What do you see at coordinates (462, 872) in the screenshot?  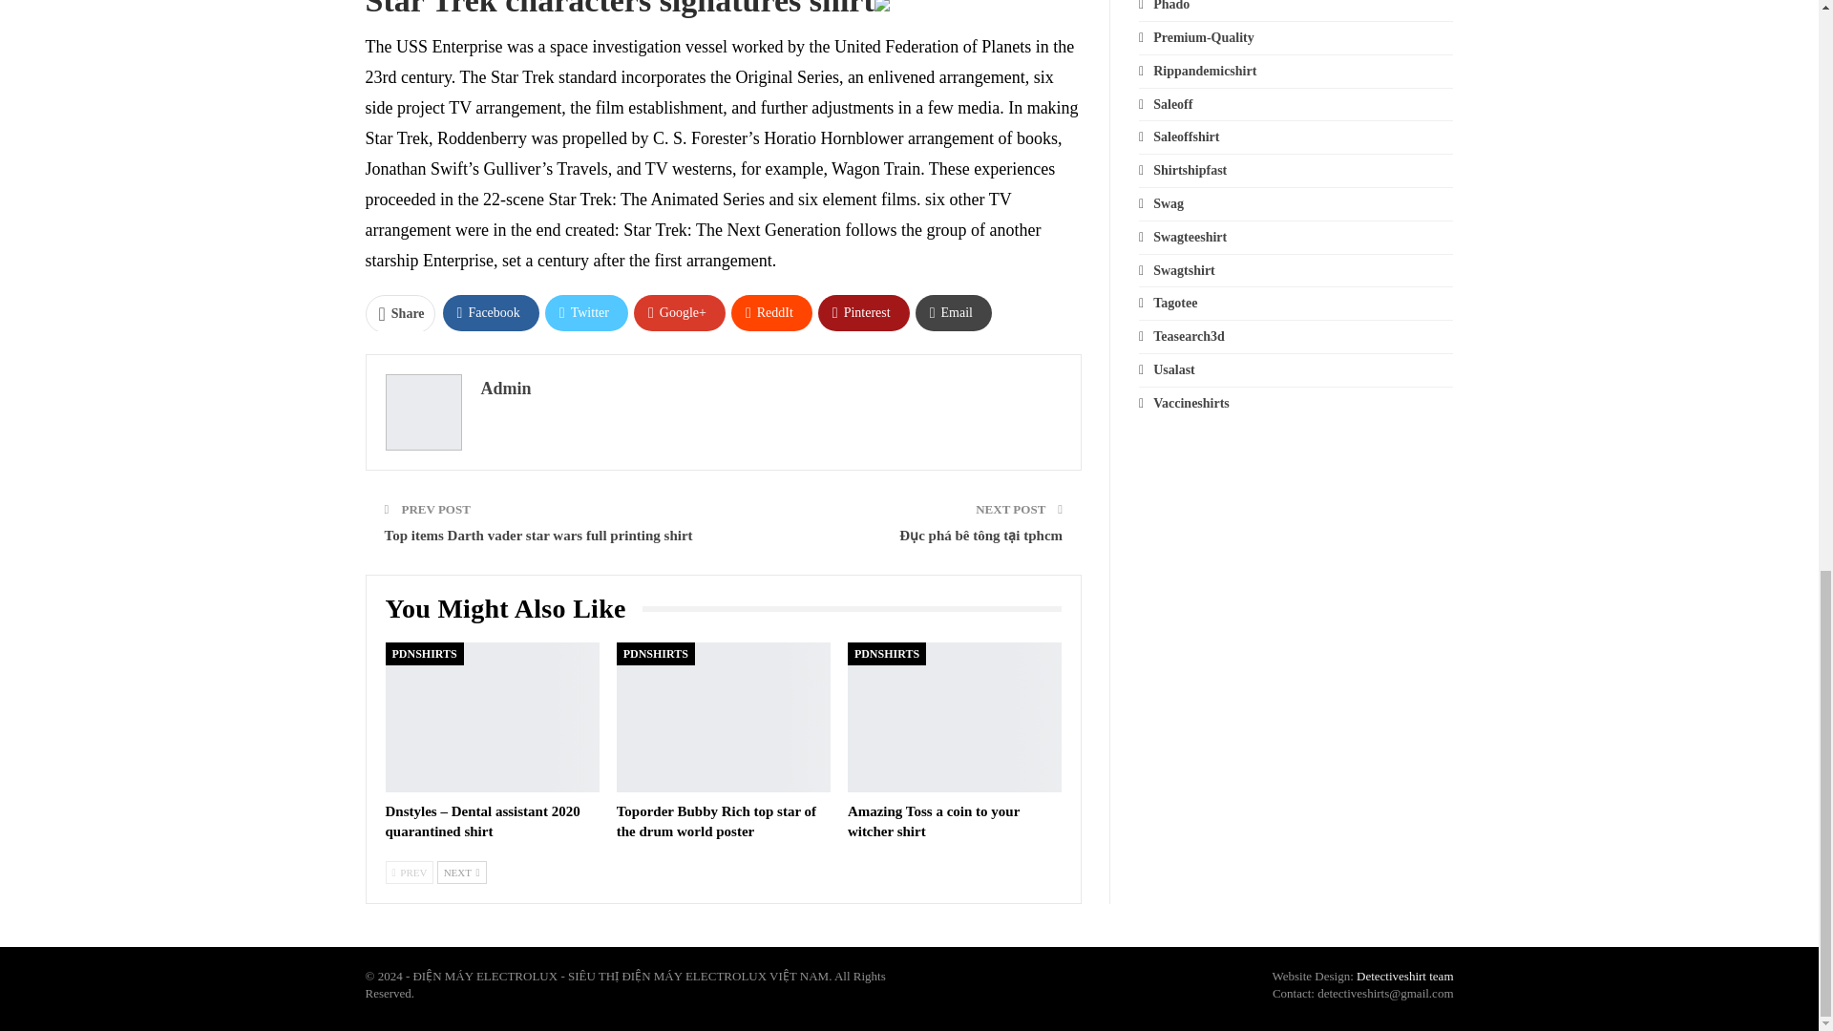 I see `Next` at bounding box center [462, 872].